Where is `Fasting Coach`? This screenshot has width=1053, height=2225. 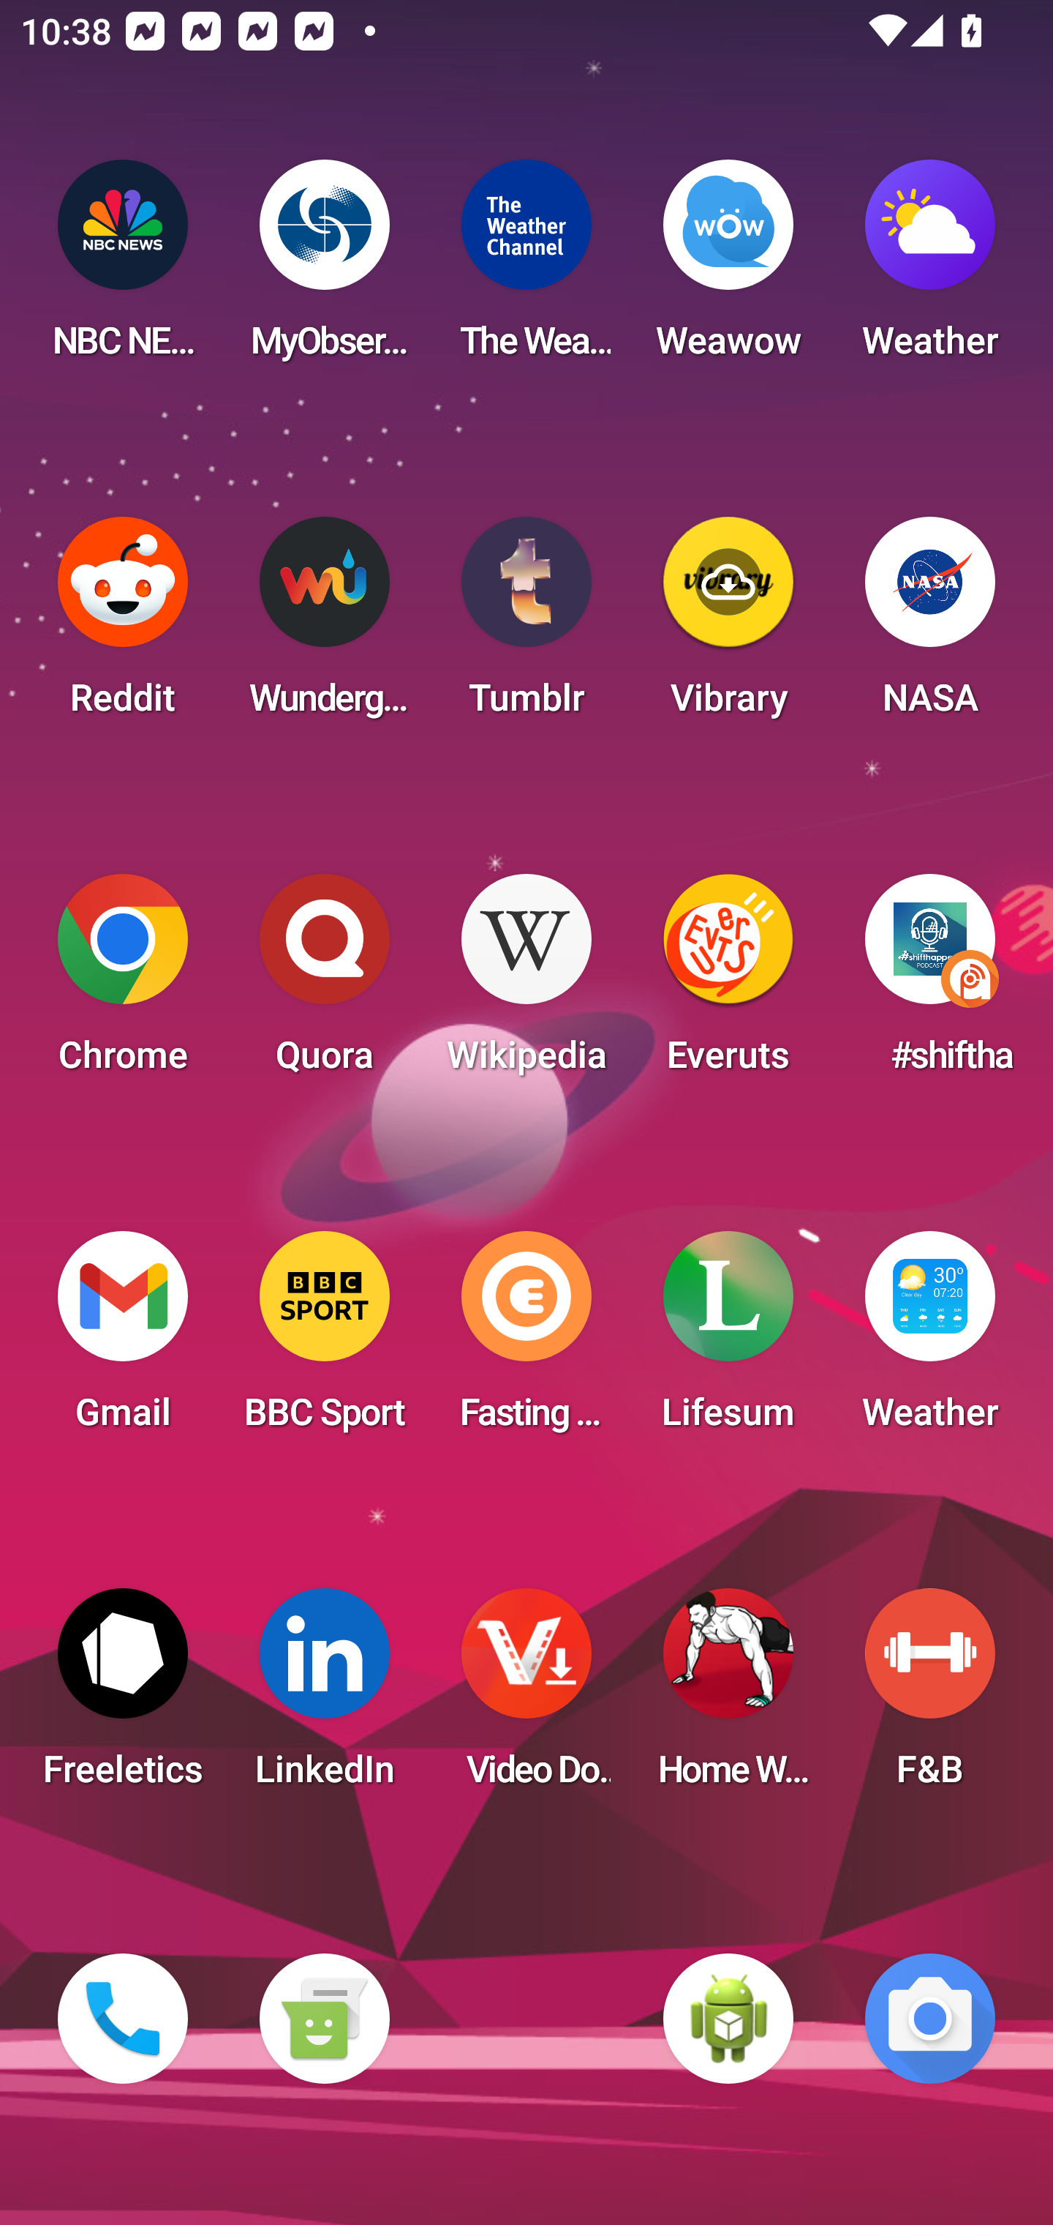 Fasting Coach is located at coordinates (526, 1339).